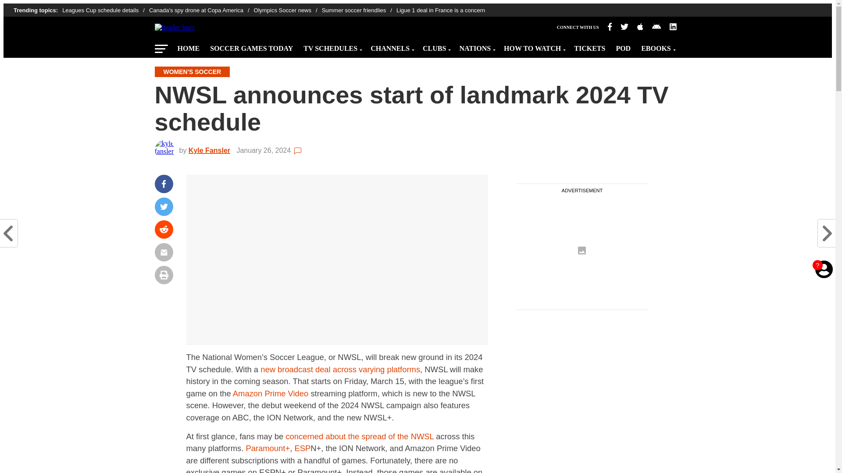 The width and height of the screenshot is (842, 473). What do you see at coordinates (332, 46) in the screenshot?
I see `TV SCHEDULES` at bounding box center [332, 46].